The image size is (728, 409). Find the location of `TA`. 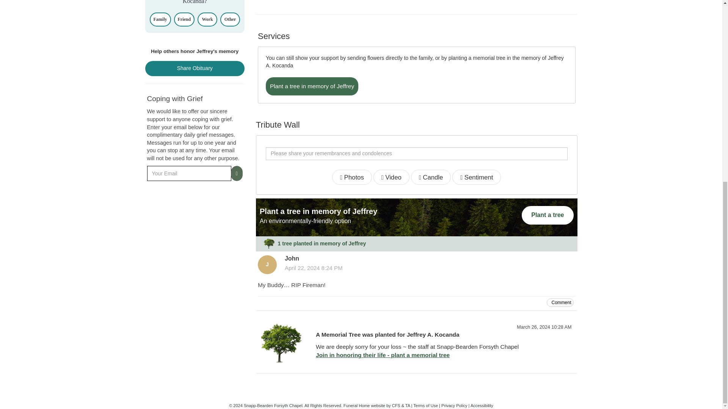

TA is located at coordinates (408, 405).